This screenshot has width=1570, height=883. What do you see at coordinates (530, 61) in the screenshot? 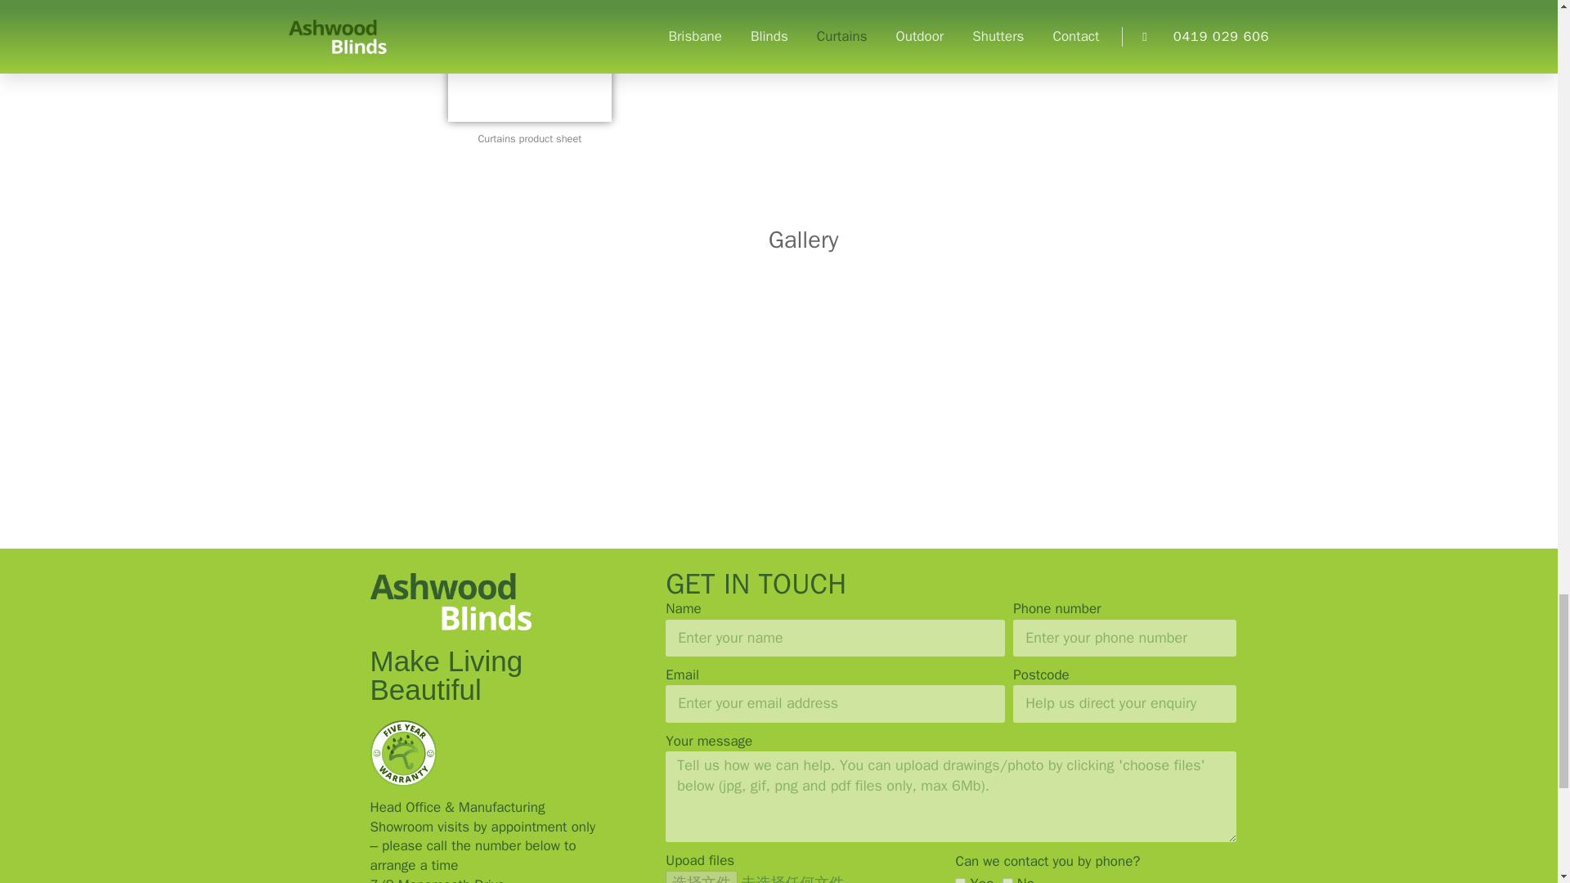
I see `Brisbane curtains 13` at bounding box center [530, 61].